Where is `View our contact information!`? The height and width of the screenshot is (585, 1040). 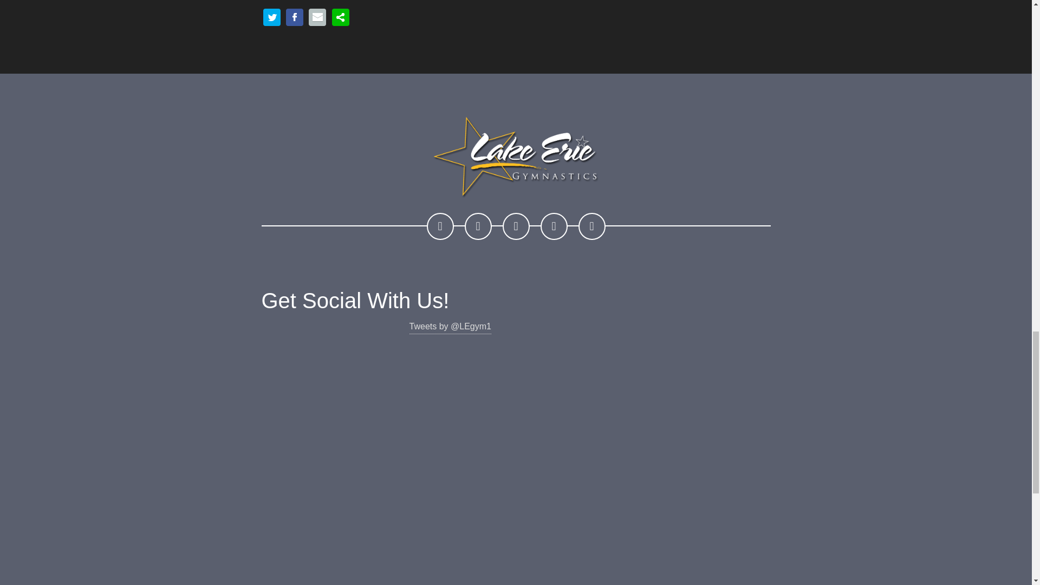 View our contact information! is located at coordinates (440, 226).